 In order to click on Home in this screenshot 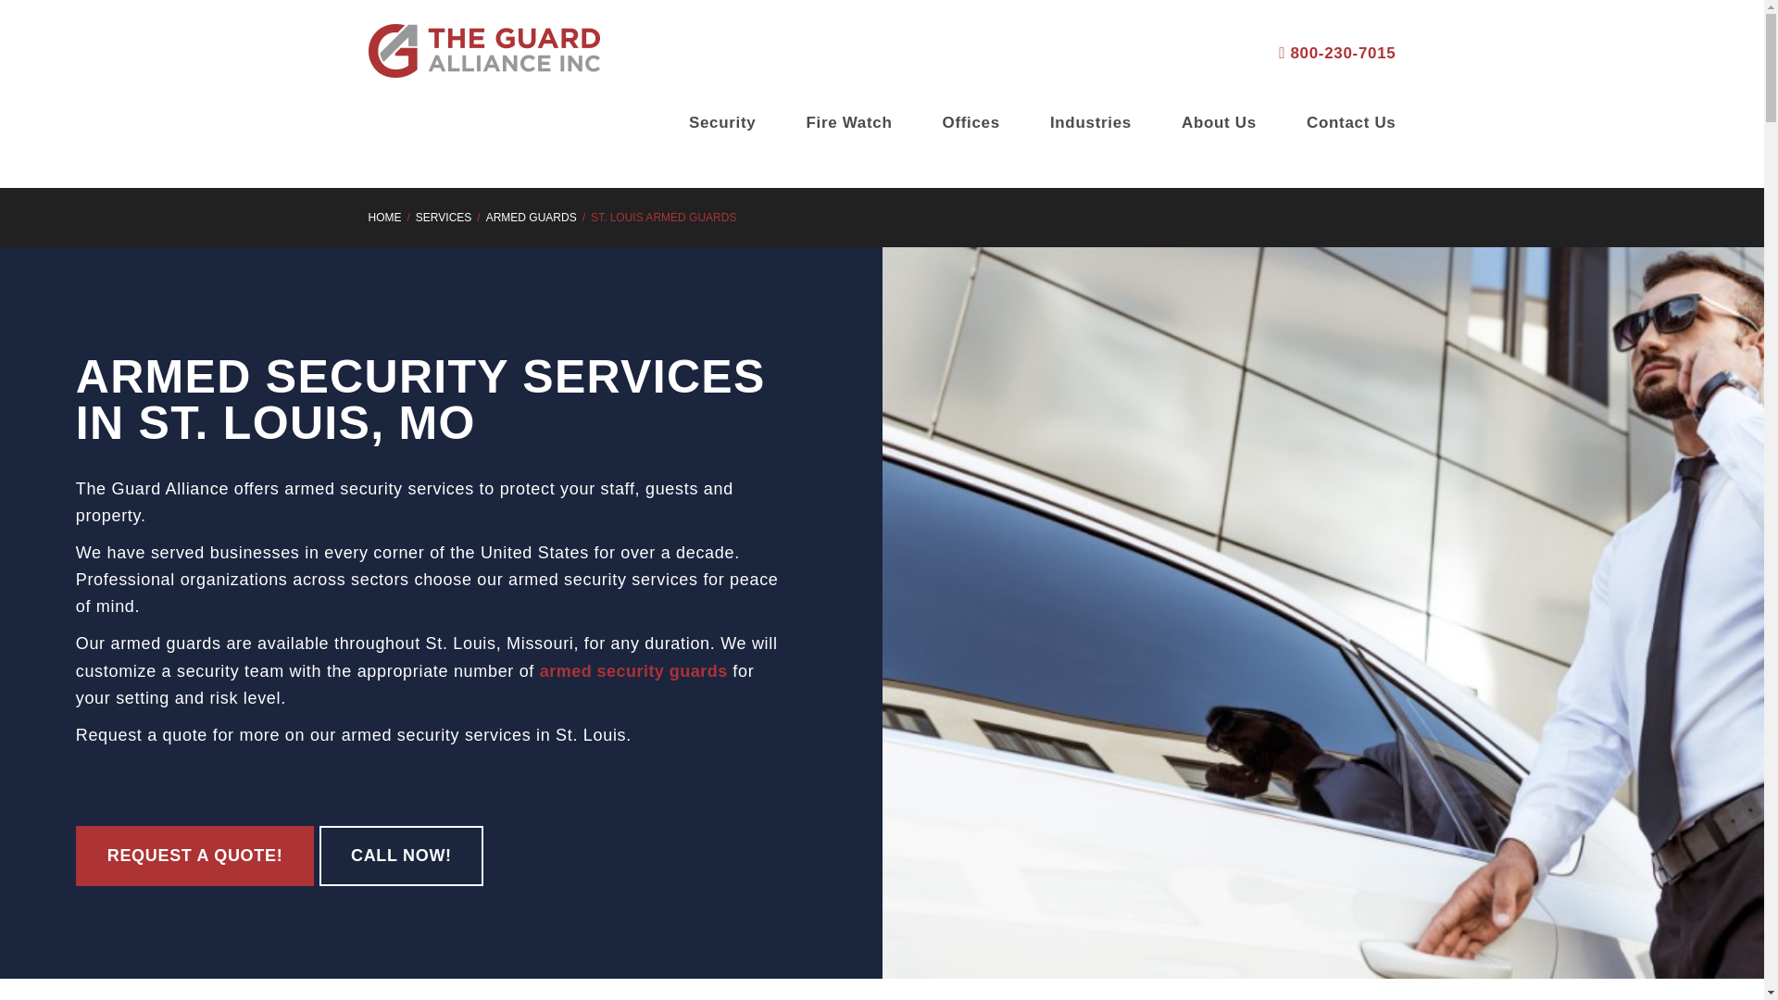, I will do `click(384, 217)`.